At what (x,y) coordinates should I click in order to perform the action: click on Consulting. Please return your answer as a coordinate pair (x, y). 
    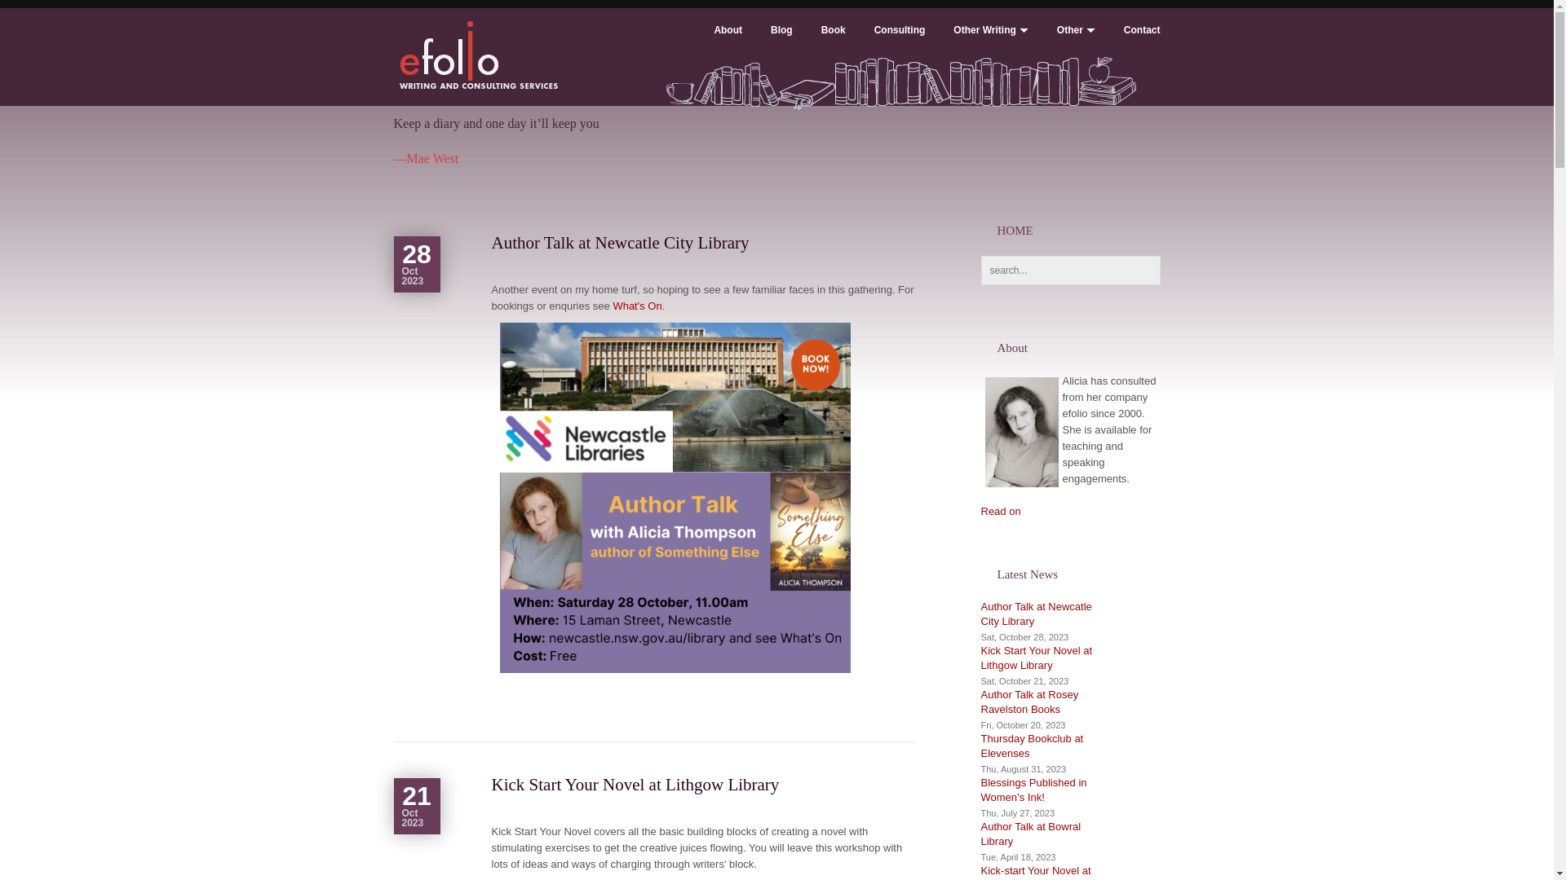
    Looking at the image, I should click on (886, 42).